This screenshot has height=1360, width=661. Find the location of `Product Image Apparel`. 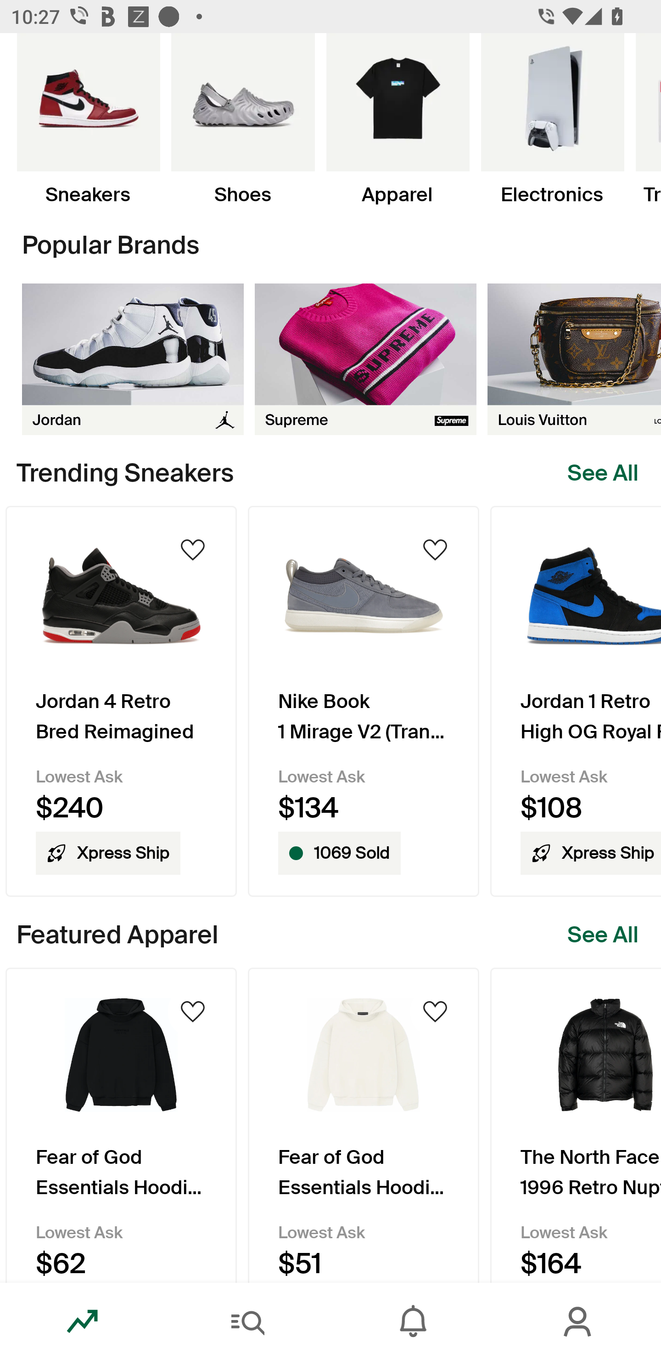

Product Image Apparel is located at coordinates (398, 119).